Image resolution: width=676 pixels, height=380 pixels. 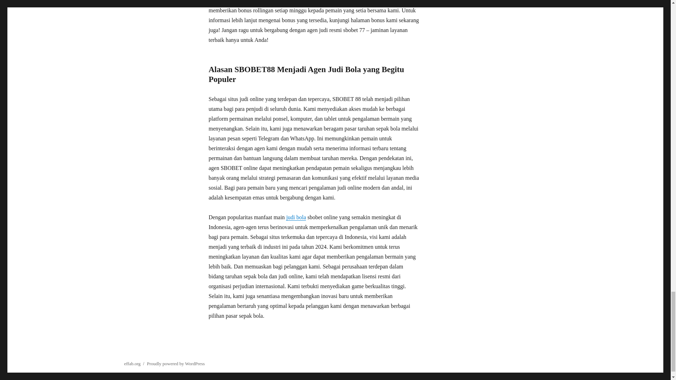 What do you see at coordinates (132, 364) in the screenshot?
I see `effab.org` at bounding box center [132, 364].